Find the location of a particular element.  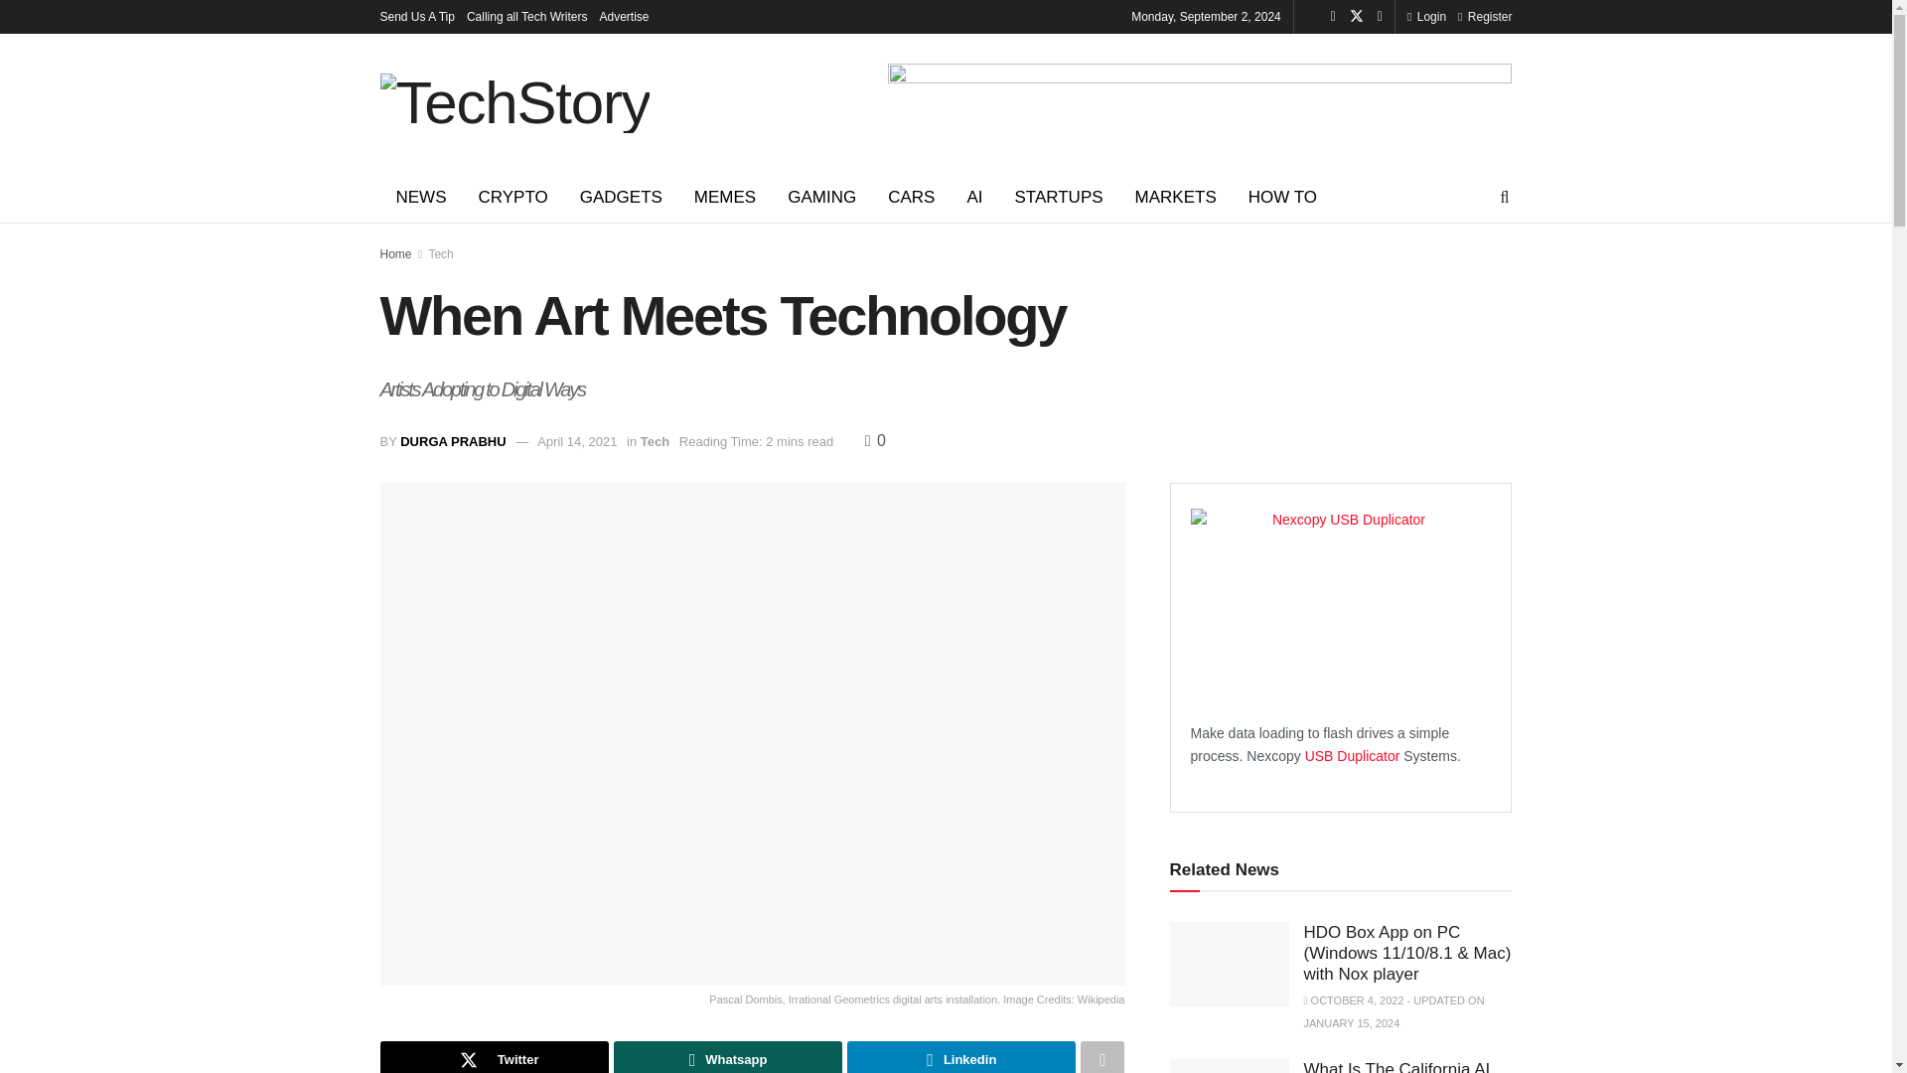

Calling all Tech Writers is located at coordinates (526, 16).